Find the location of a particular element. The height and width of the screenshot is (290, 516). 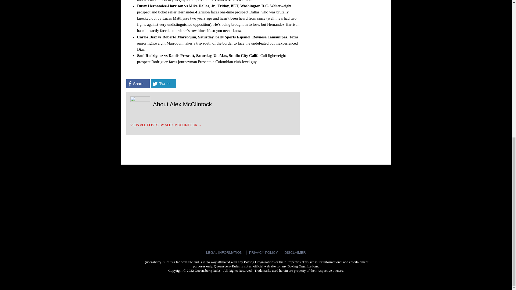

PRIVACY POLICY is located at coordinates (263, 252).